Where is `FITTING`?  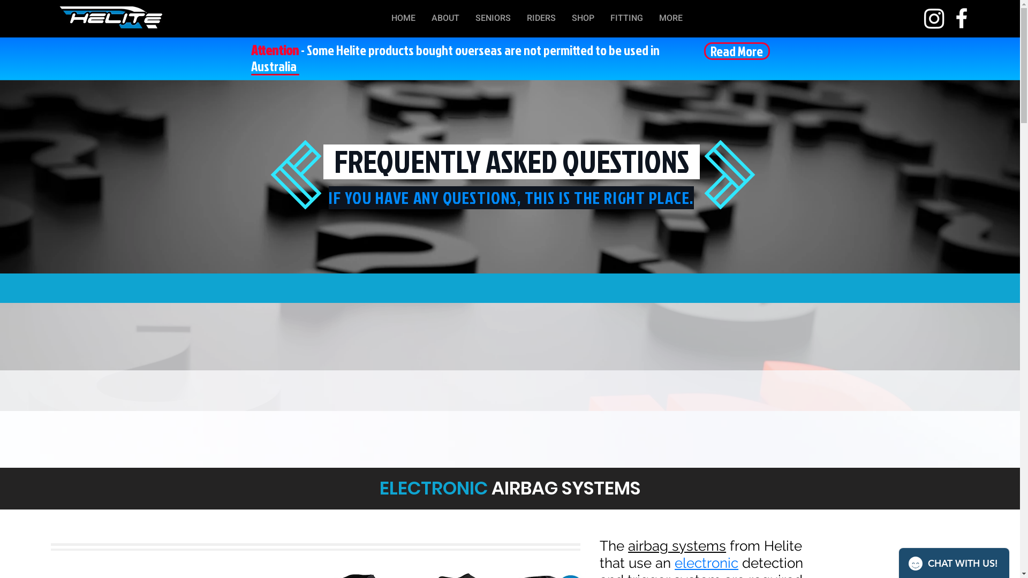 FITTING is located at coordinates (626, 18).